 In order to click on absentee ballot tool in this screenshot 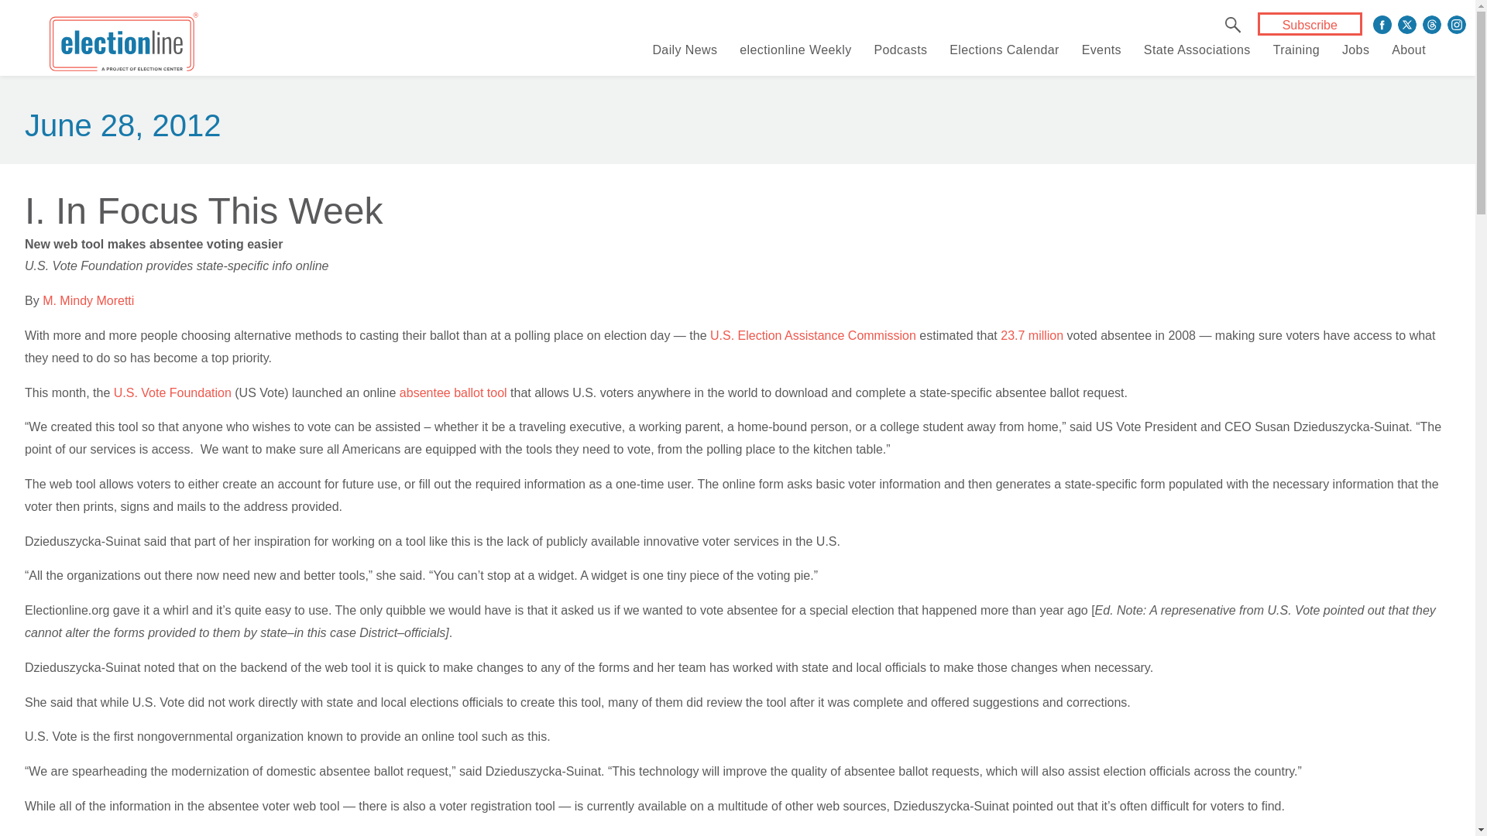, I will do `click(453, 392)`.